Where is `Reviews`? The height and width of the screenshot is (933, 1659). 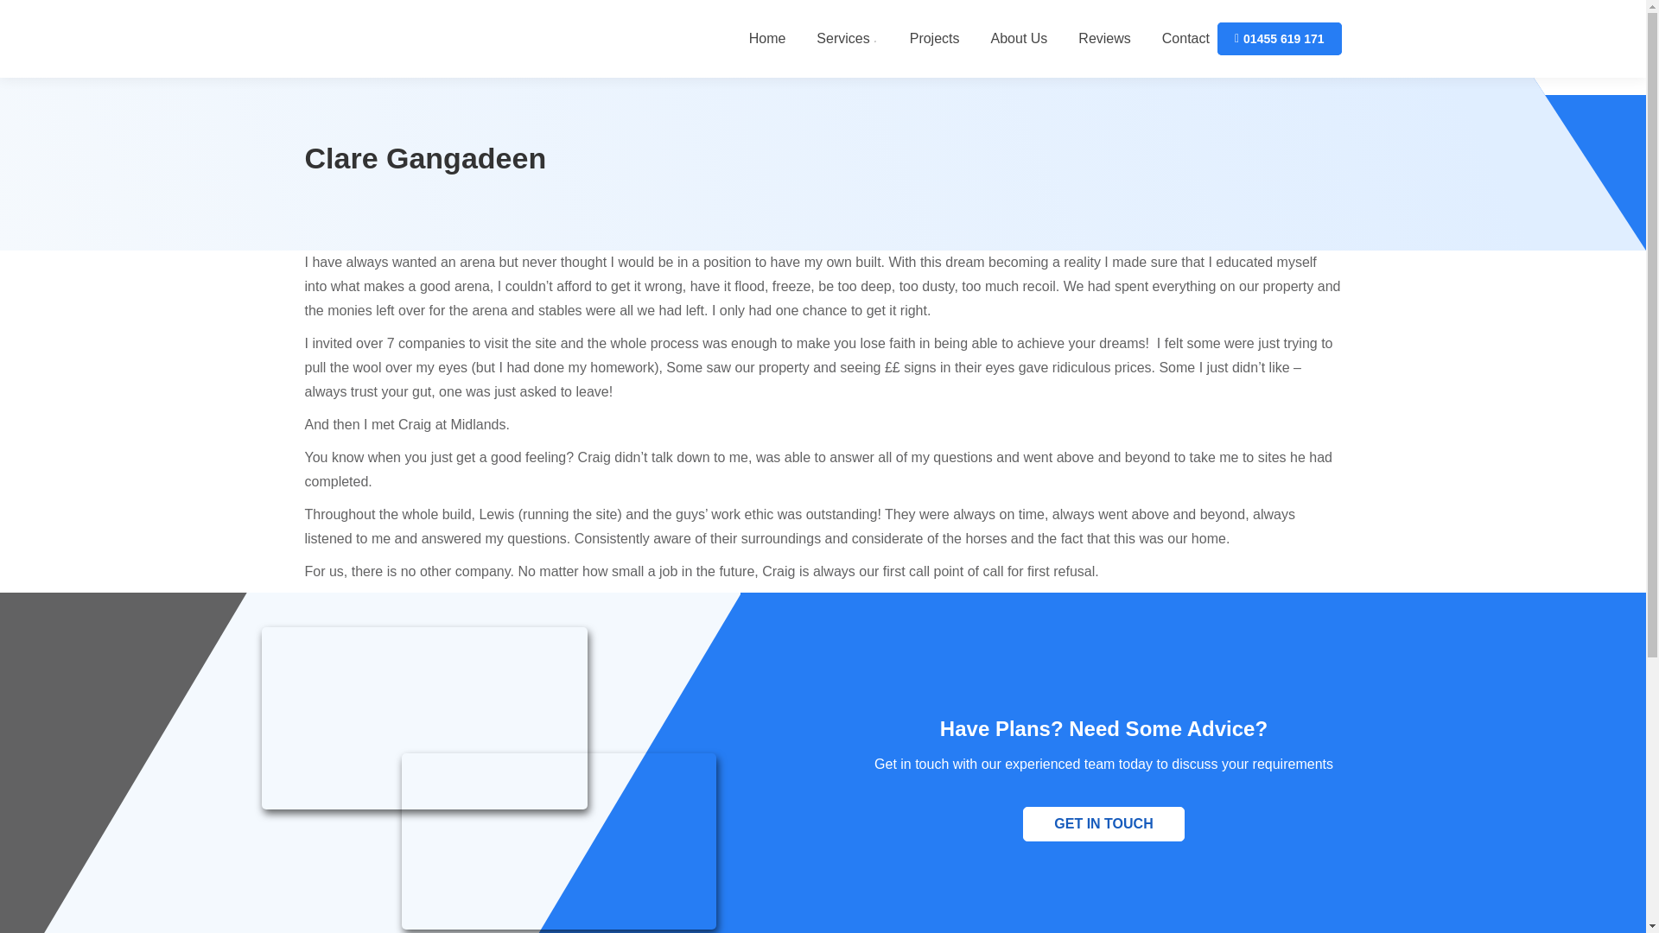 Reviews is located at coordinates (1104, 39).